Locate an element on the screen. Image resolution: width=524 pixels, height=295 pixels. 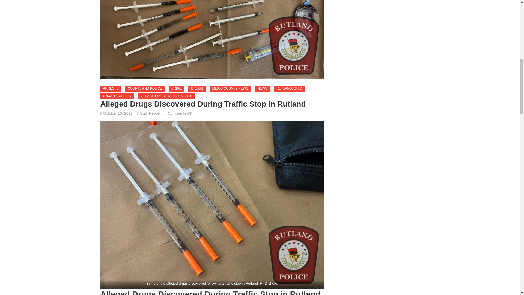
MEIGS COUNTY NEWS is located at coordinates (230, 88).